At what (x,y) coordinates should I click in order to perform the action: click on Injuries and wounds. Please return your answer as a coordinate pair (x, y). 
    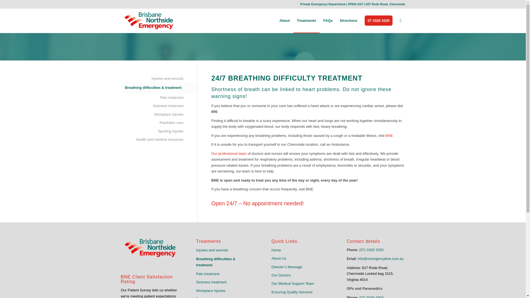
    Looking at the image, I should click on (152, 79).